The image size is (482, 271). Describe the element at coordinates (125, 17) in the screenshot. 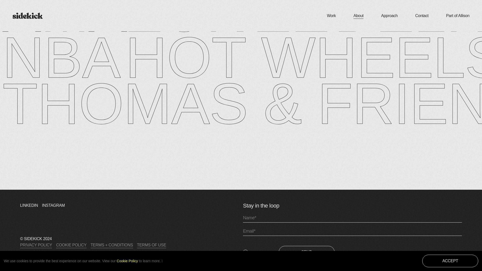

I see `AMAZON` at that location.